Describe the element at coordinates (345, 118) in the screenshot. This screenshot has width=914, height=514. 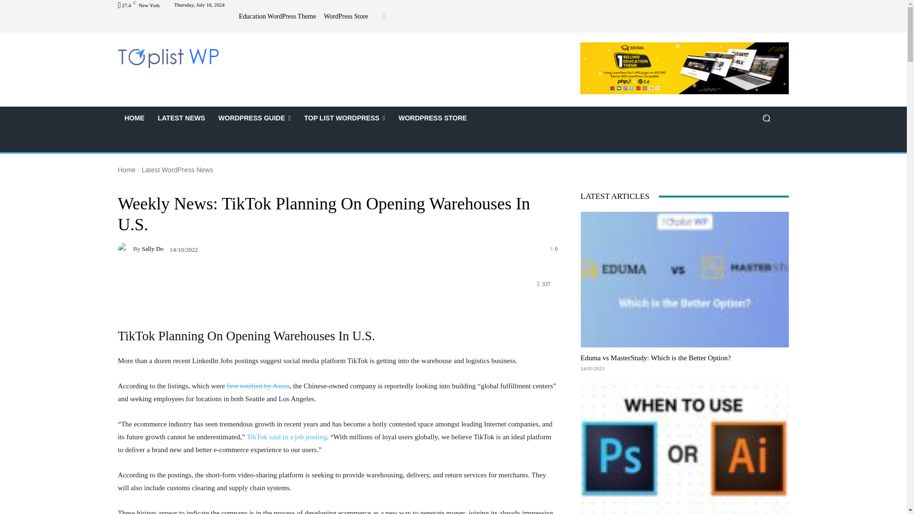
I see `TOP LIST WORDPRESS` at that location.